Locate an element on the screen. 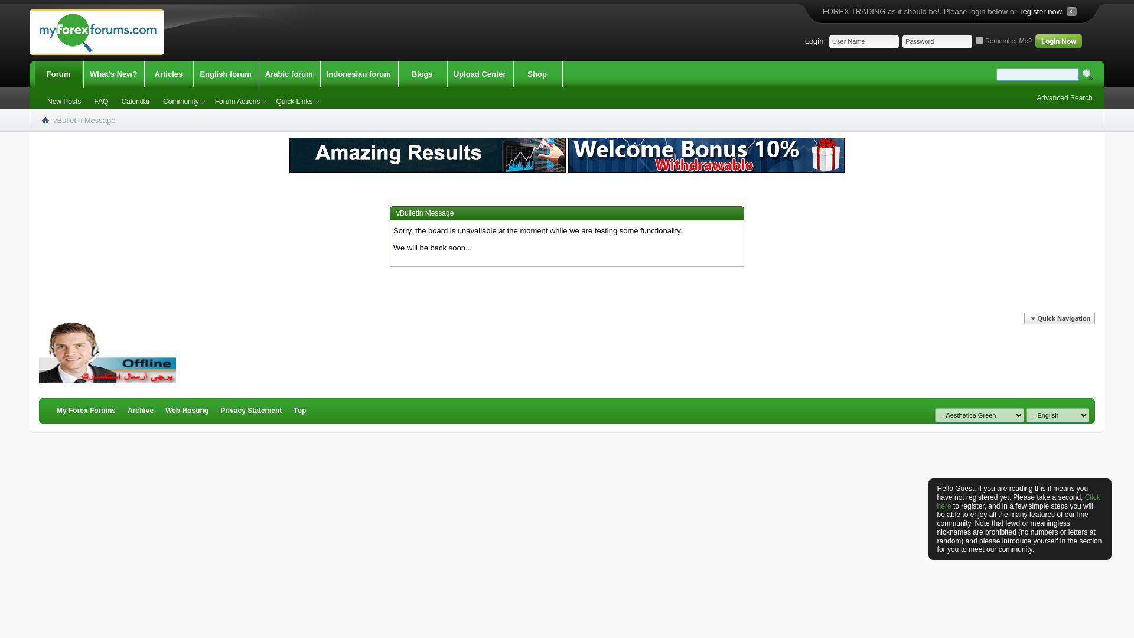  What's New? is located at coordinates (113, 74).